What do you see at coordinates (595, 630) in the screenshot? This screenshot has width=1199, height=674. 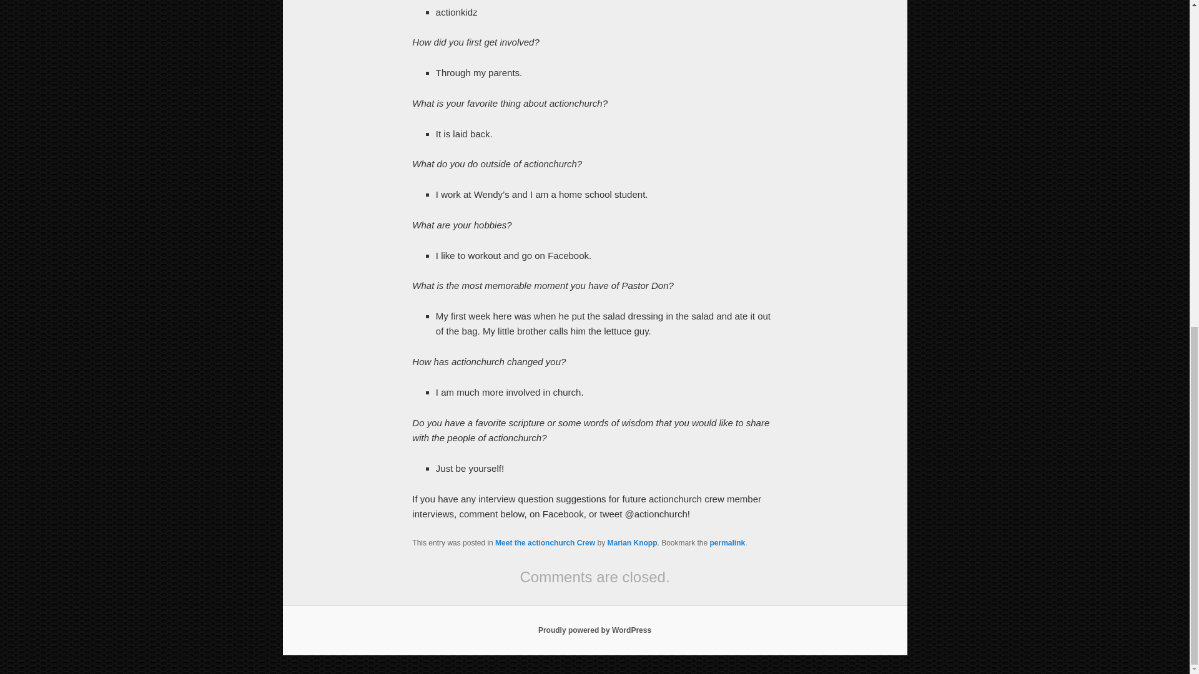 I see `Semantic Personal Publishing Platform` at bounding box center [595, 630].